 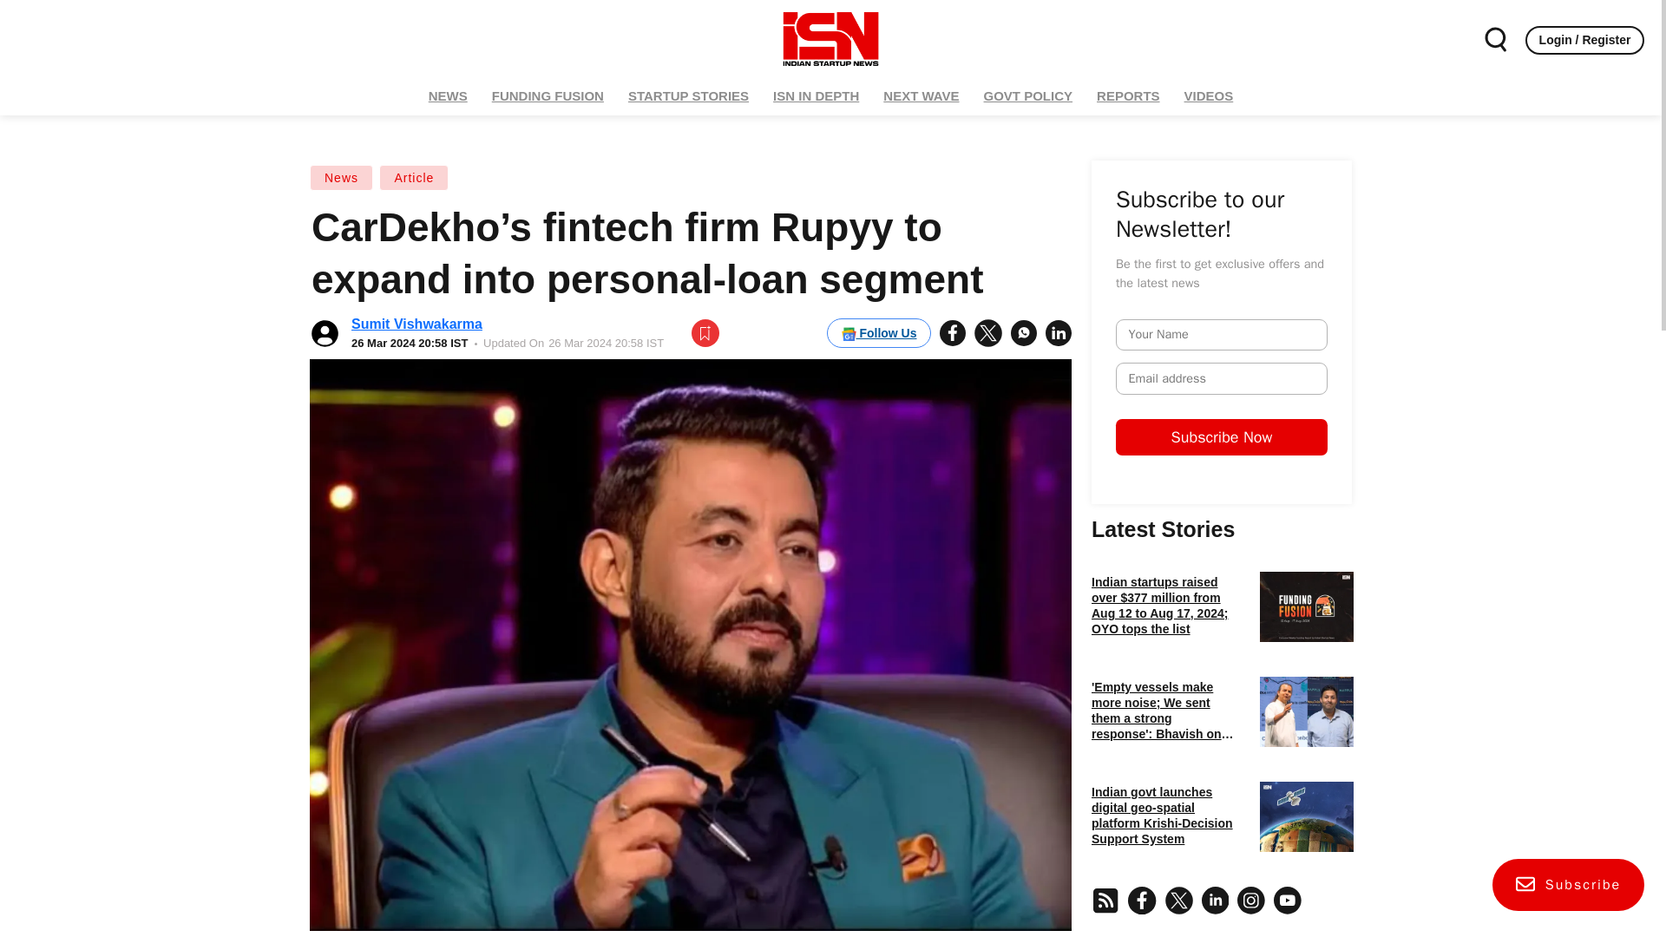 What do you see at coordinates (548, 95) in the screenshot?
I see `FUNDING FUSION` at bounding box center [548, 95].